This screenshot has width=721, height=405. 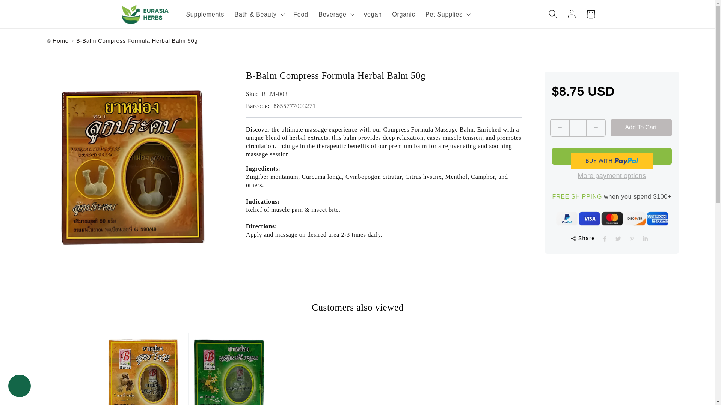 What do you see at coordinates (143, 369) in the screenshot?
I see `B-Balm Plai Formula Herbal Massage Balm 50g` at bounding box center [143, 369].